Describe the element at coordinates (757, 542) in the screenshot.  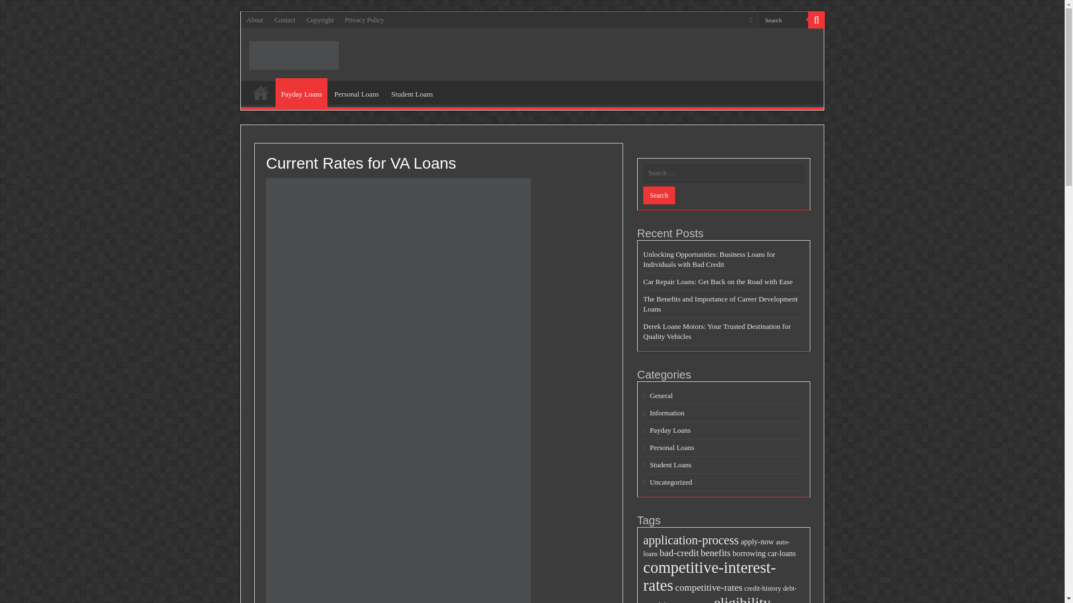
I see `apply-now` at that location.